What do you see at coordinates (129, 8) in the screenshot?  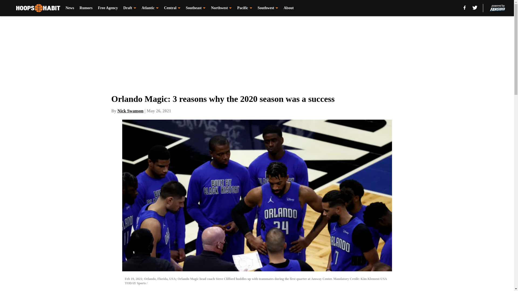 I see `Draft` at bounding box center [129, 8].